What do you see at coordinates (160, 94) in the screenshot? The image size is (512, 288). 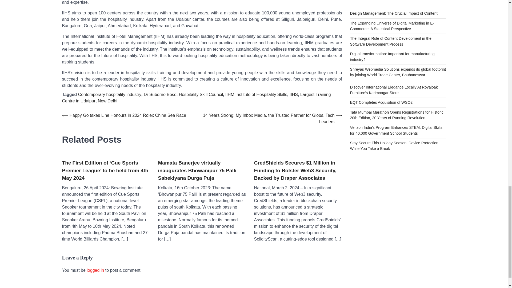 I see `Dr Suborno Bose` at bounding box center [160, 94].